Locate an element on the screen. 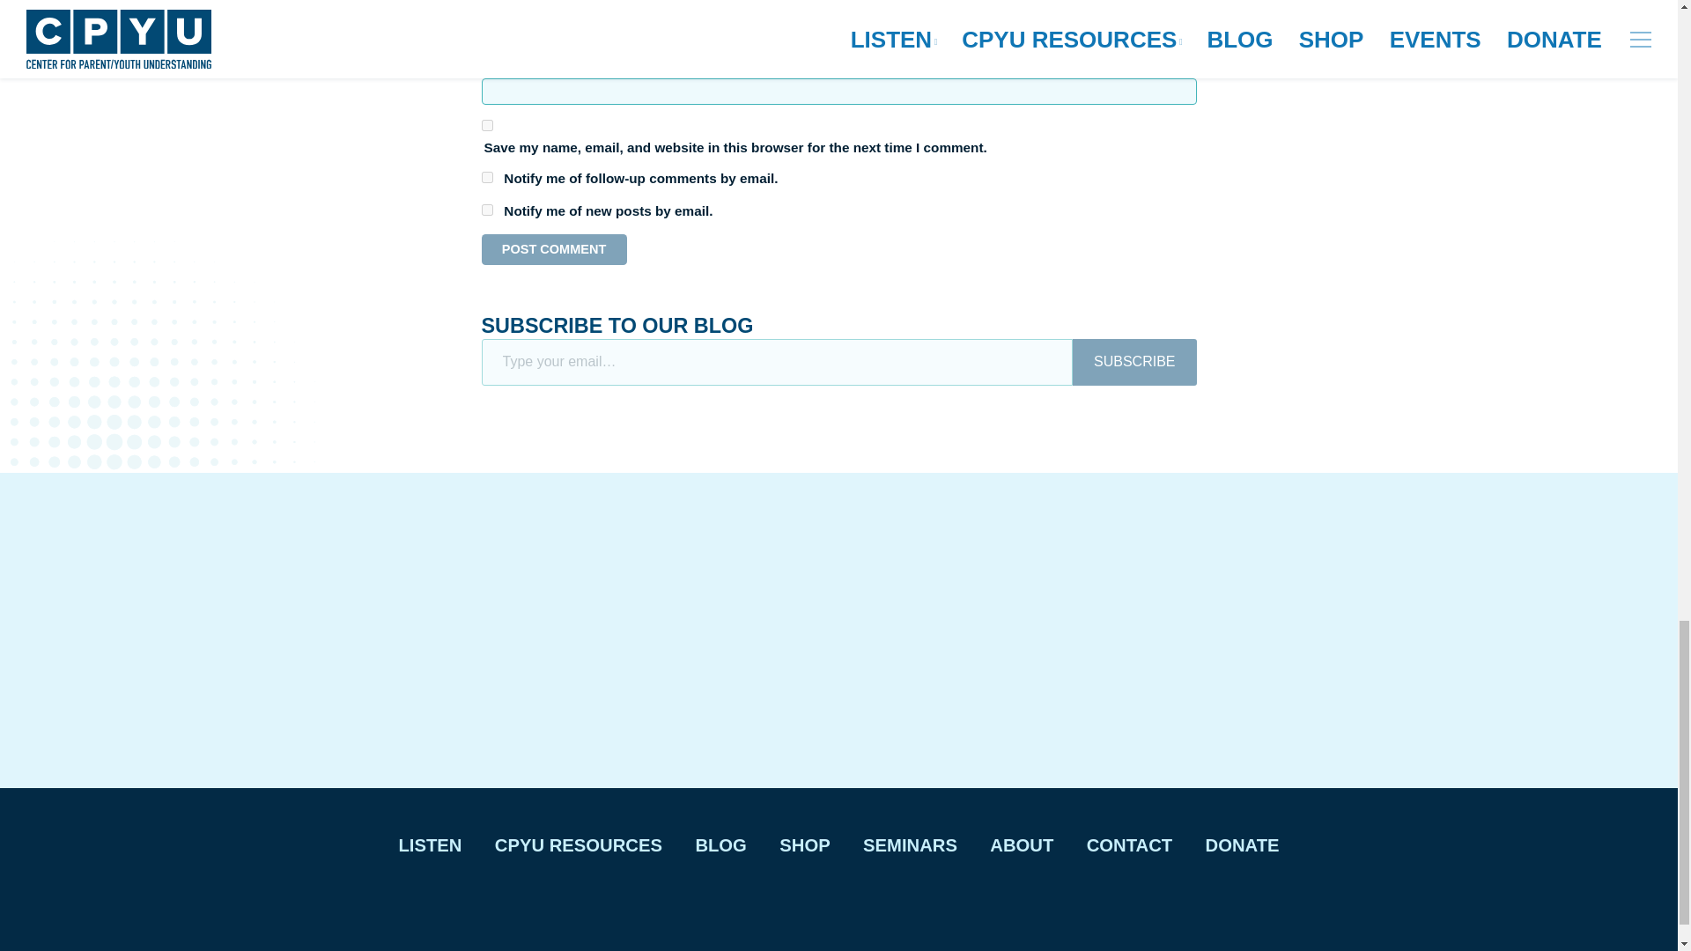  Please fill in this field. is located at coordinates (776, 362).